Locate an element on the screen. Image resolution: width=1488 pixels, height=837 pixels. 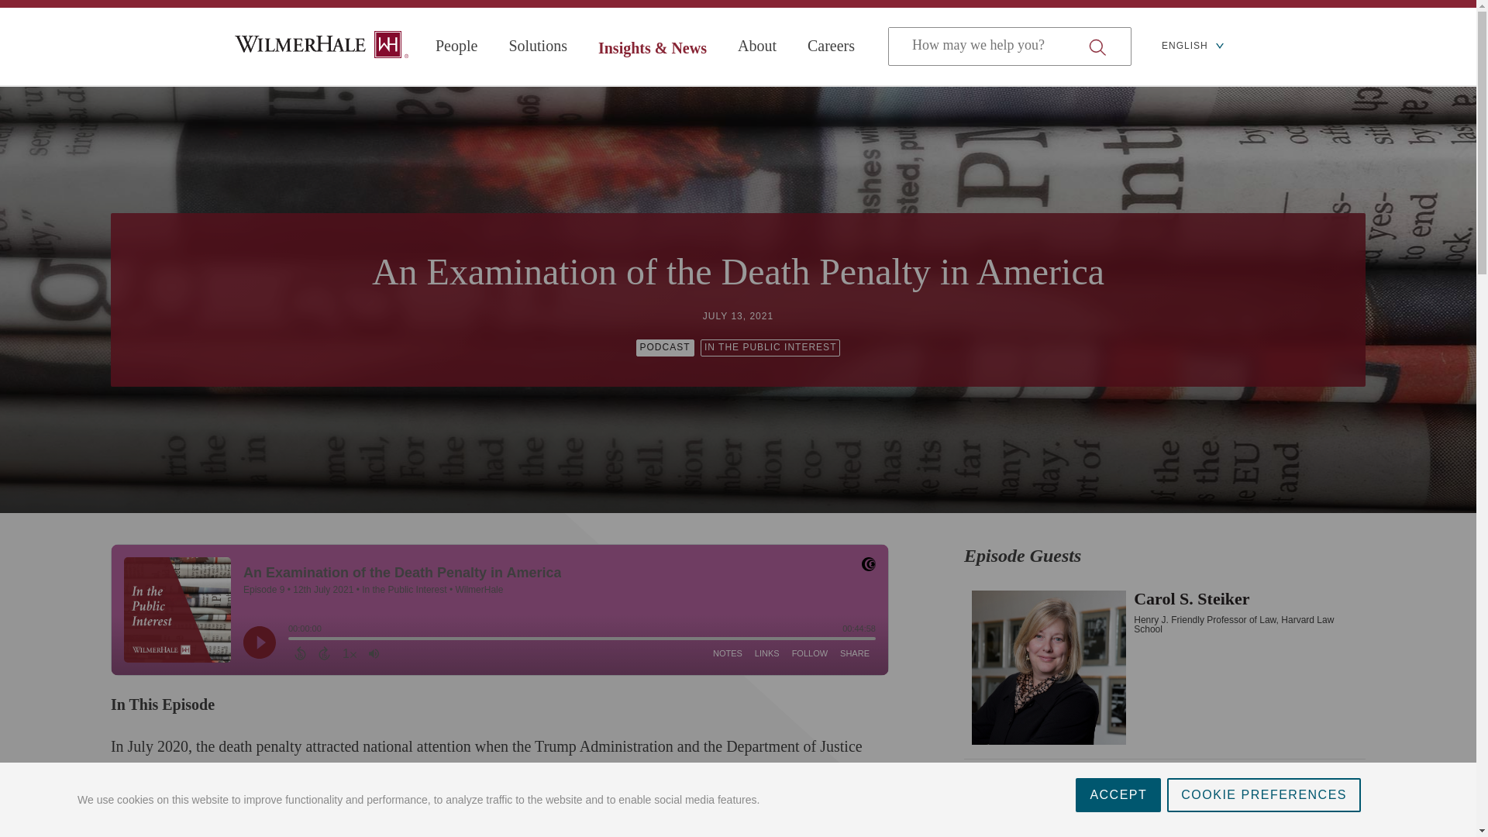
ENGLISH is located at coordinates (1192, 46).